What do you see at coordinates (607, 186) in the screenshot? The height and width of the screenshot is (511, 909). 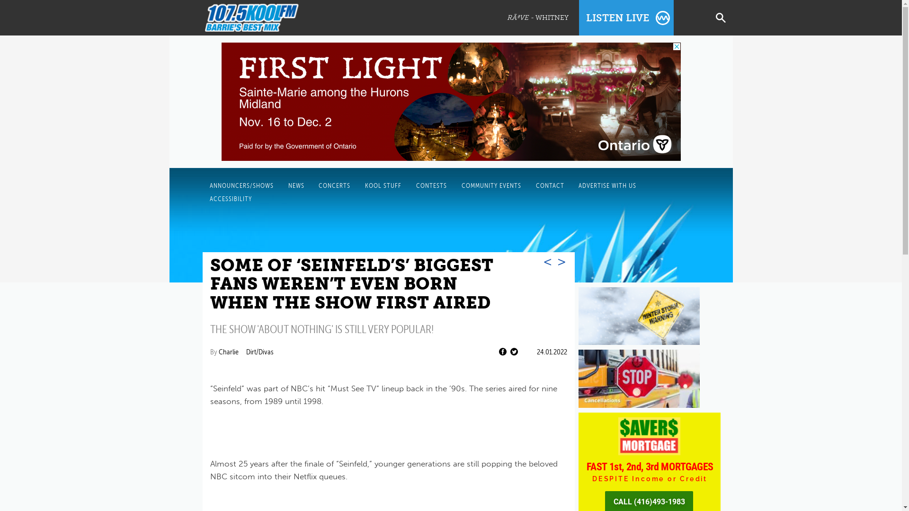 I see `ADVERTISE WITH US` at bounding box center [607, 186].